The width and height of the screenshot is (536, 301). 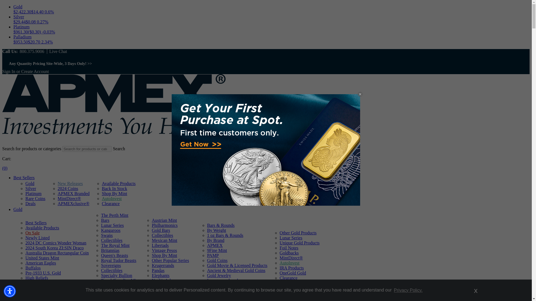 I want to click on 2024 South Korea ZI:SIN Draco, so click(x=54, y=248).